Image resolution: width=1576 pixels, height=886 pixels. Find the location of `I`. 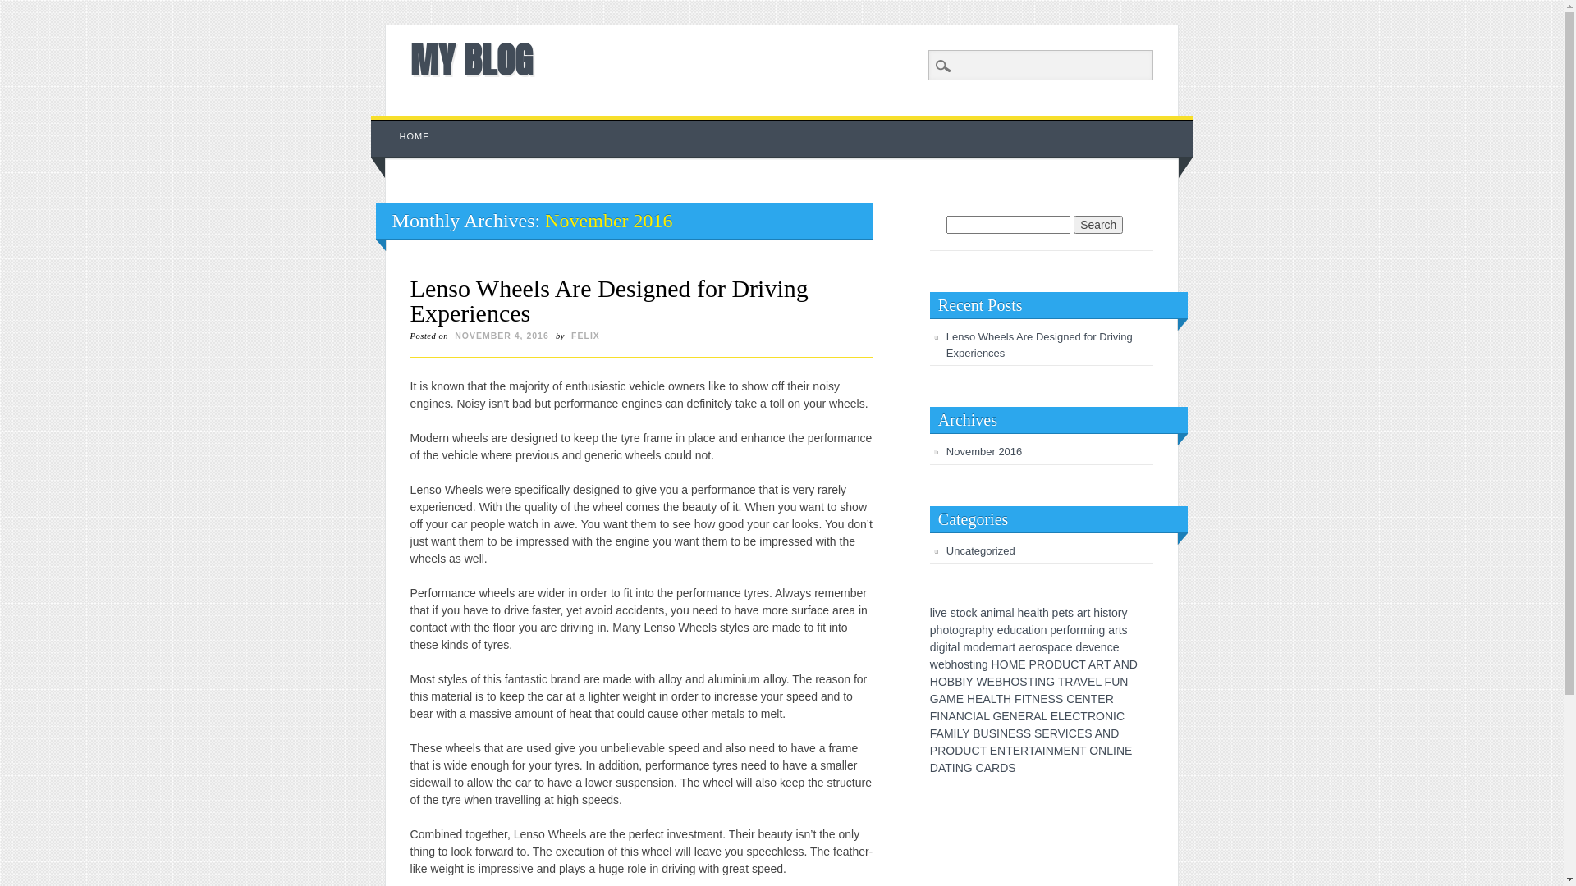

I is located at coordinates (1024, 699).